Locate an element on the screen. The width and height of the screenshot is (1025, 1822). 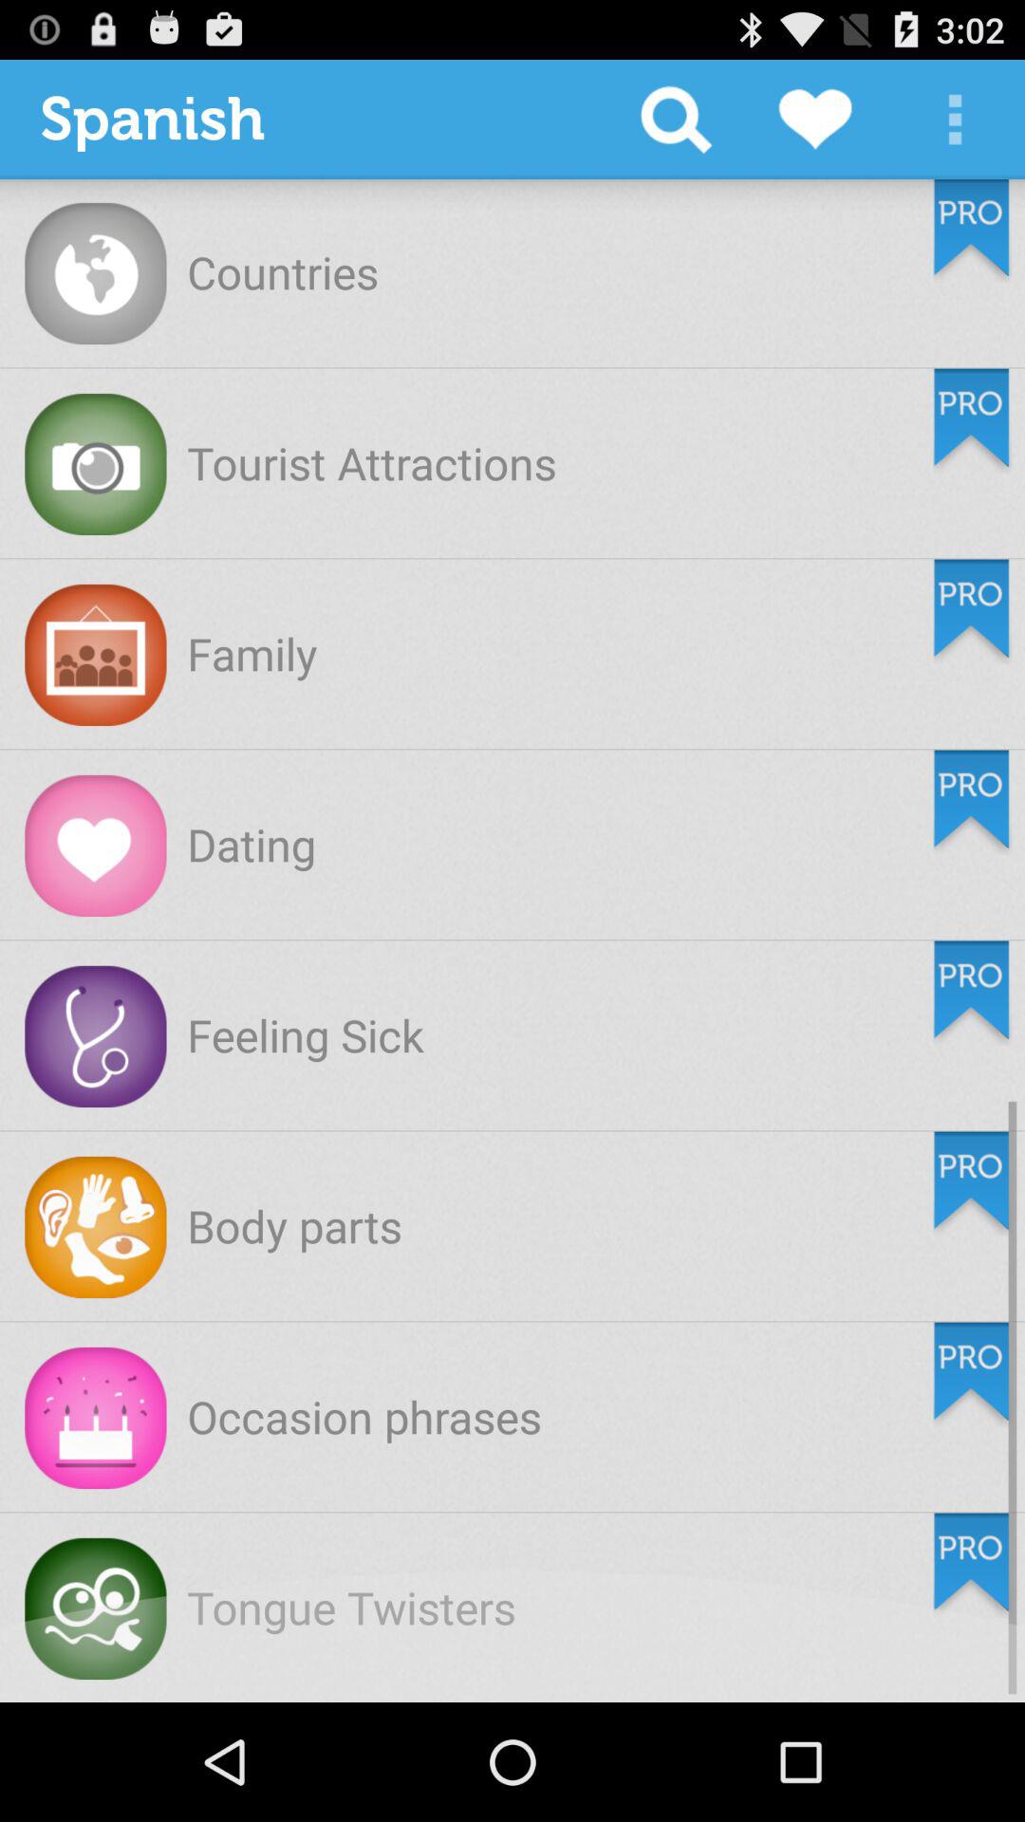
click the tourist attractions is located at coordinates (372, 462).